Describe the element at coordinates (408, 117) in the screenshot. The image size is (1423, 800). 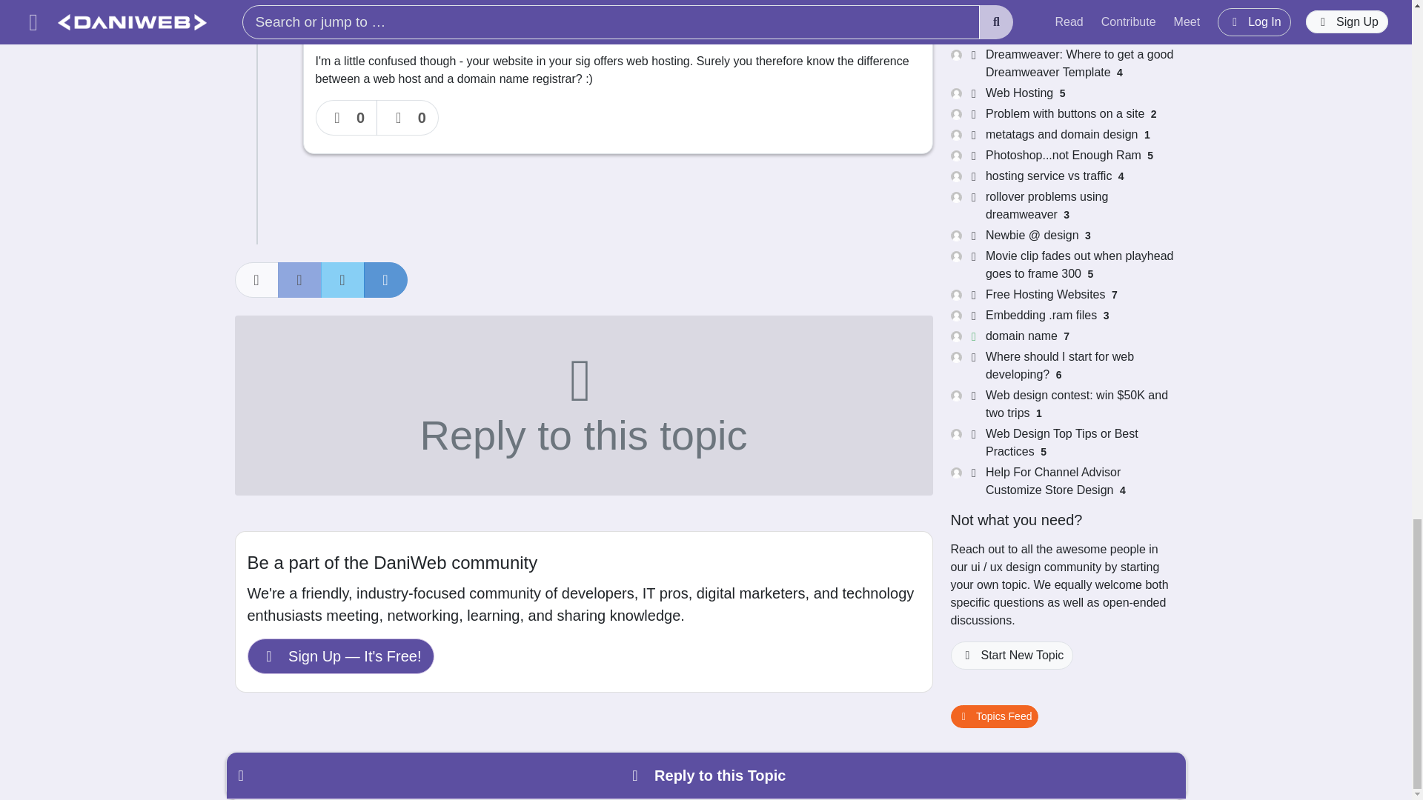
I see `0` at that location.